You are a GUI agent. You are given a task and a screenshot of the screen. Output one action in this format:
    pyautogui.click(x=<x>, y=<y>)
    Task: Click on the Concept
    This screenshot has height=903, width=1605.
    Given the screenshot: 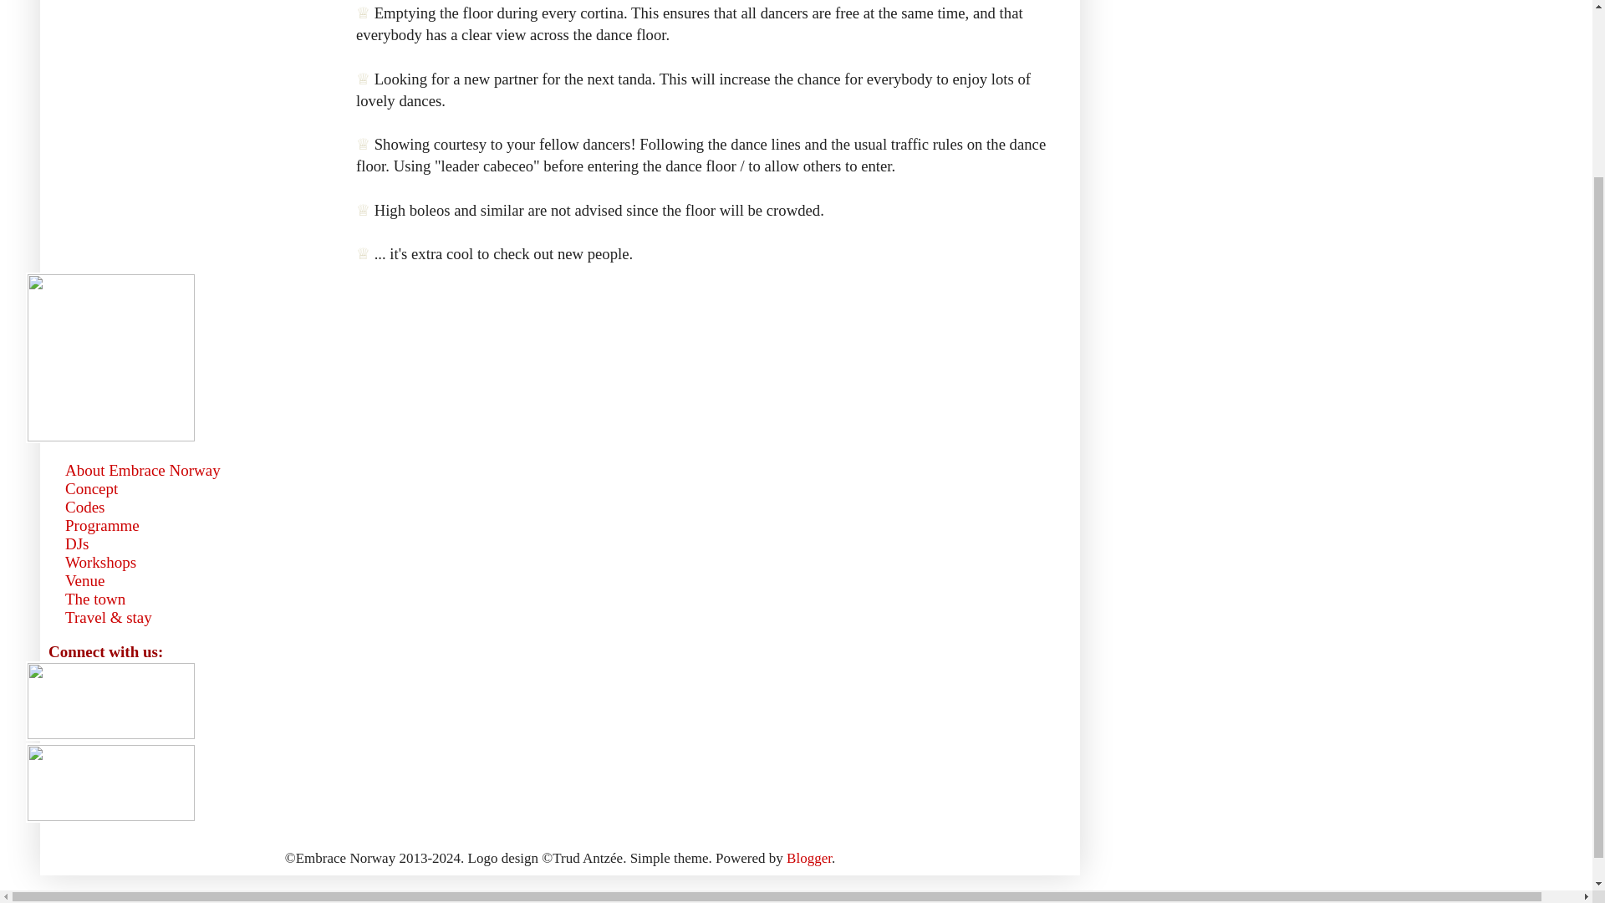 What is the action you would take?
    pyautogui.click(x=91, y=488)
    